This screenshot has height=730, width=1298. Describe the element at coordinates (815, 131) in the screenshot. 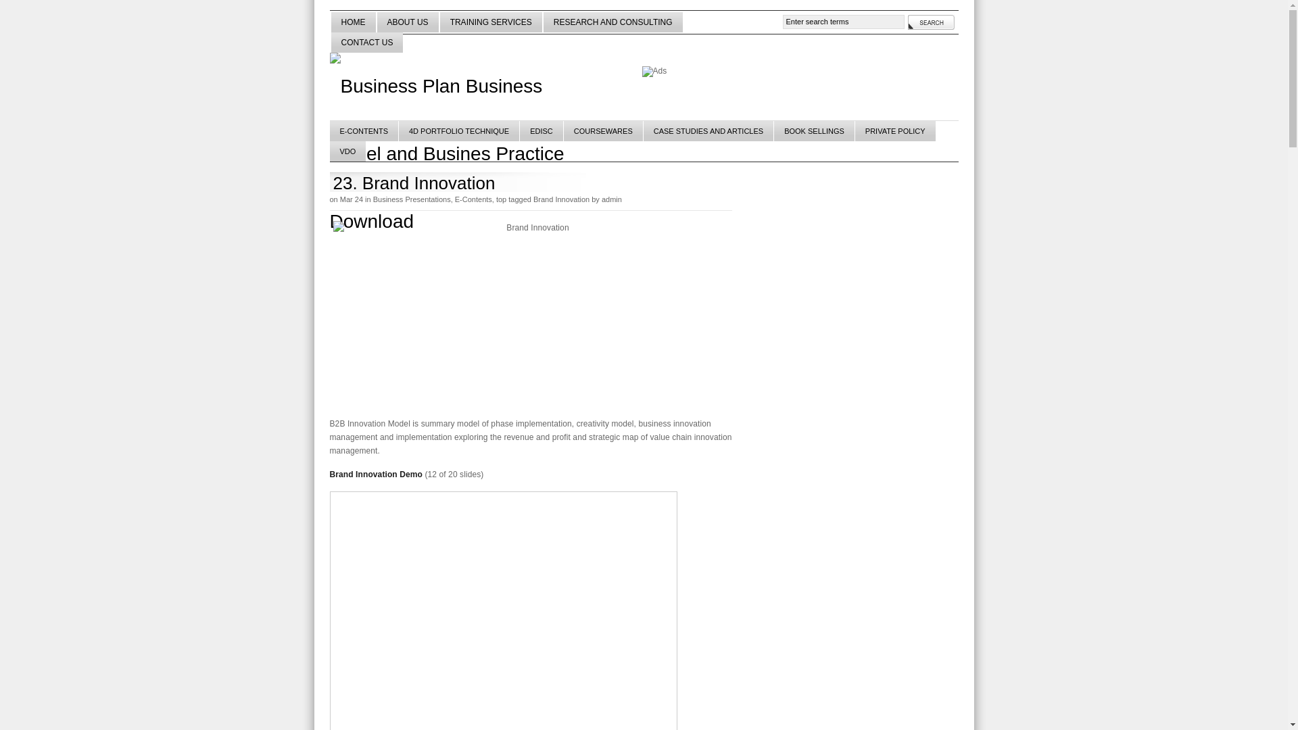

I see `BOOK SELLINGS` at that location.